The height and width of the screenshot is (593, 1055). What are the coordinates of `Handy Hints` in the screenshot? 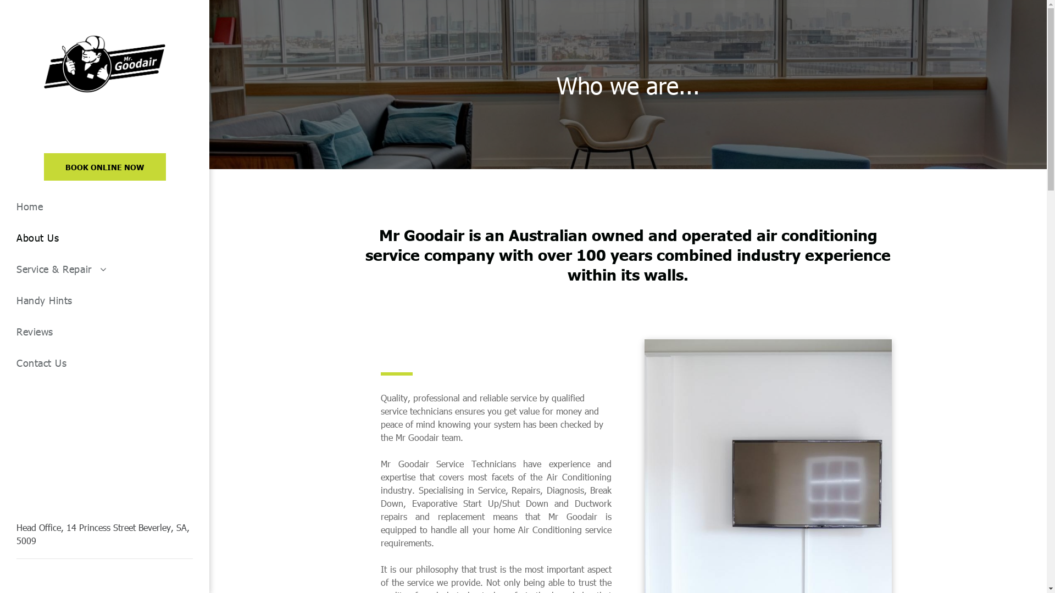 It's located at (104, 300).